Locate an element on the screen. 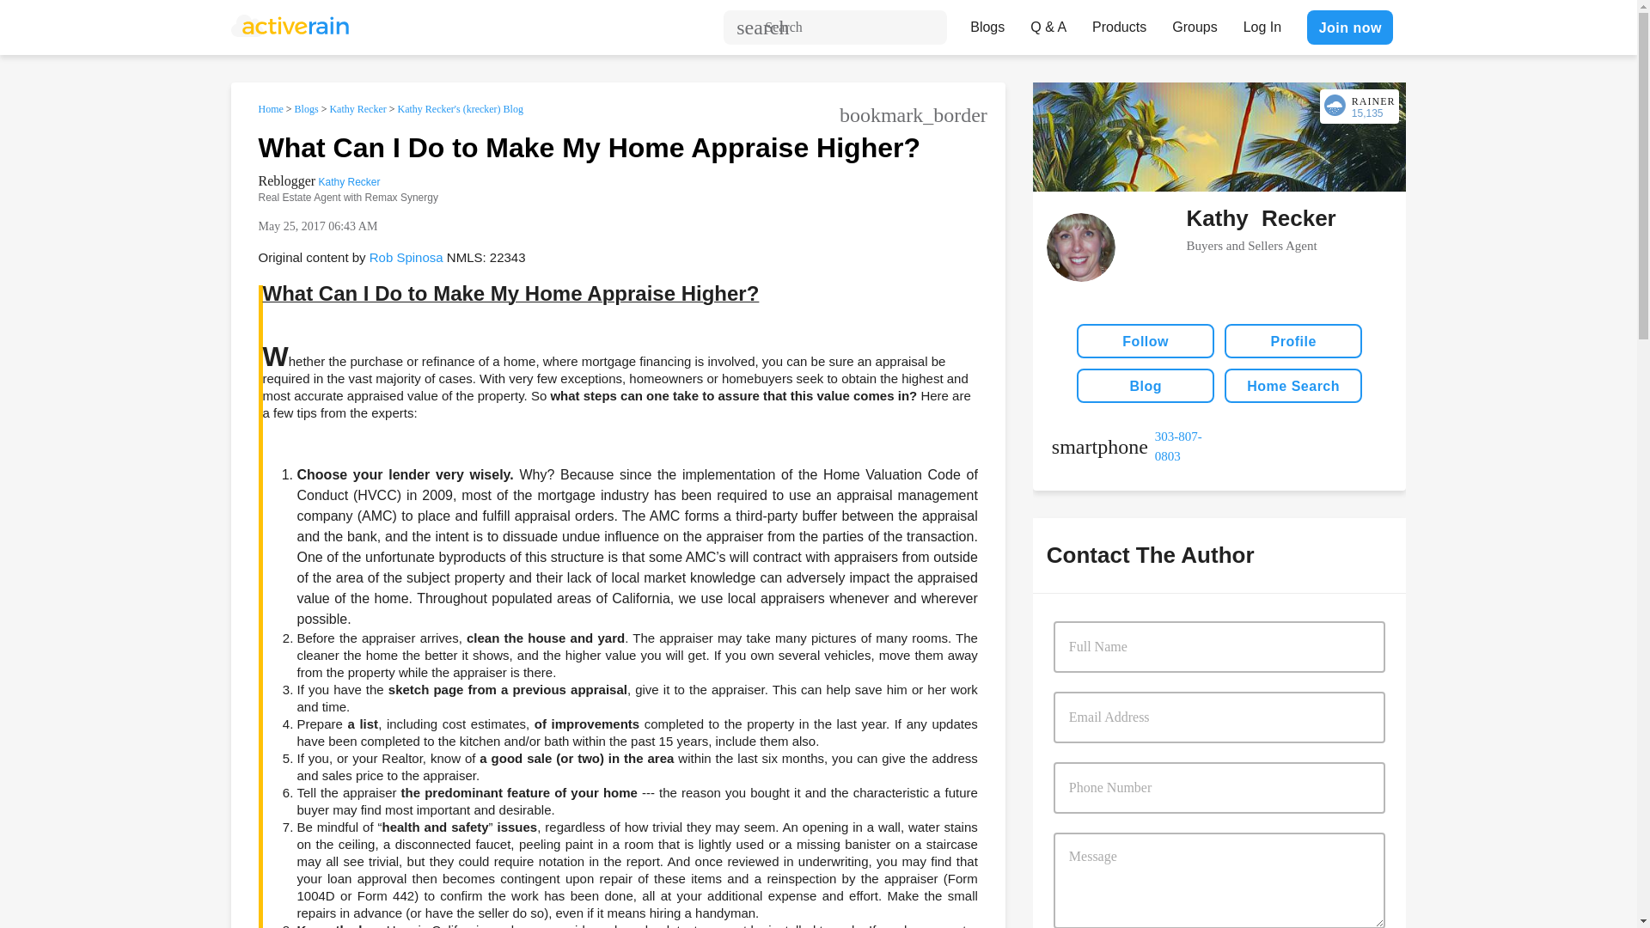  Home is located at coordinates (270, 108).